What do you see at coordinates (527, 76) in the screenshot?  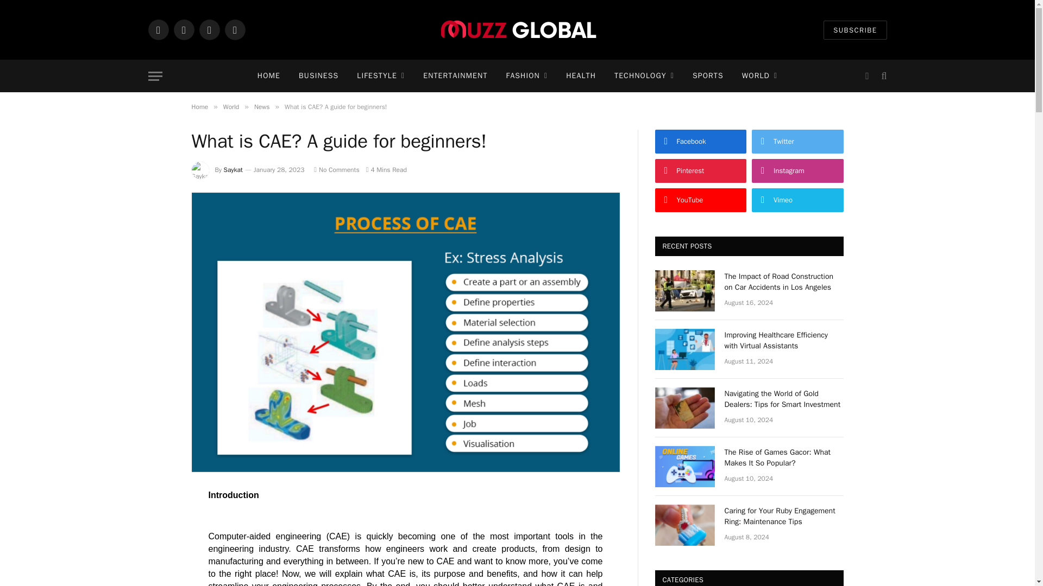 I see `FASHION` at bounding box center [527, 76].